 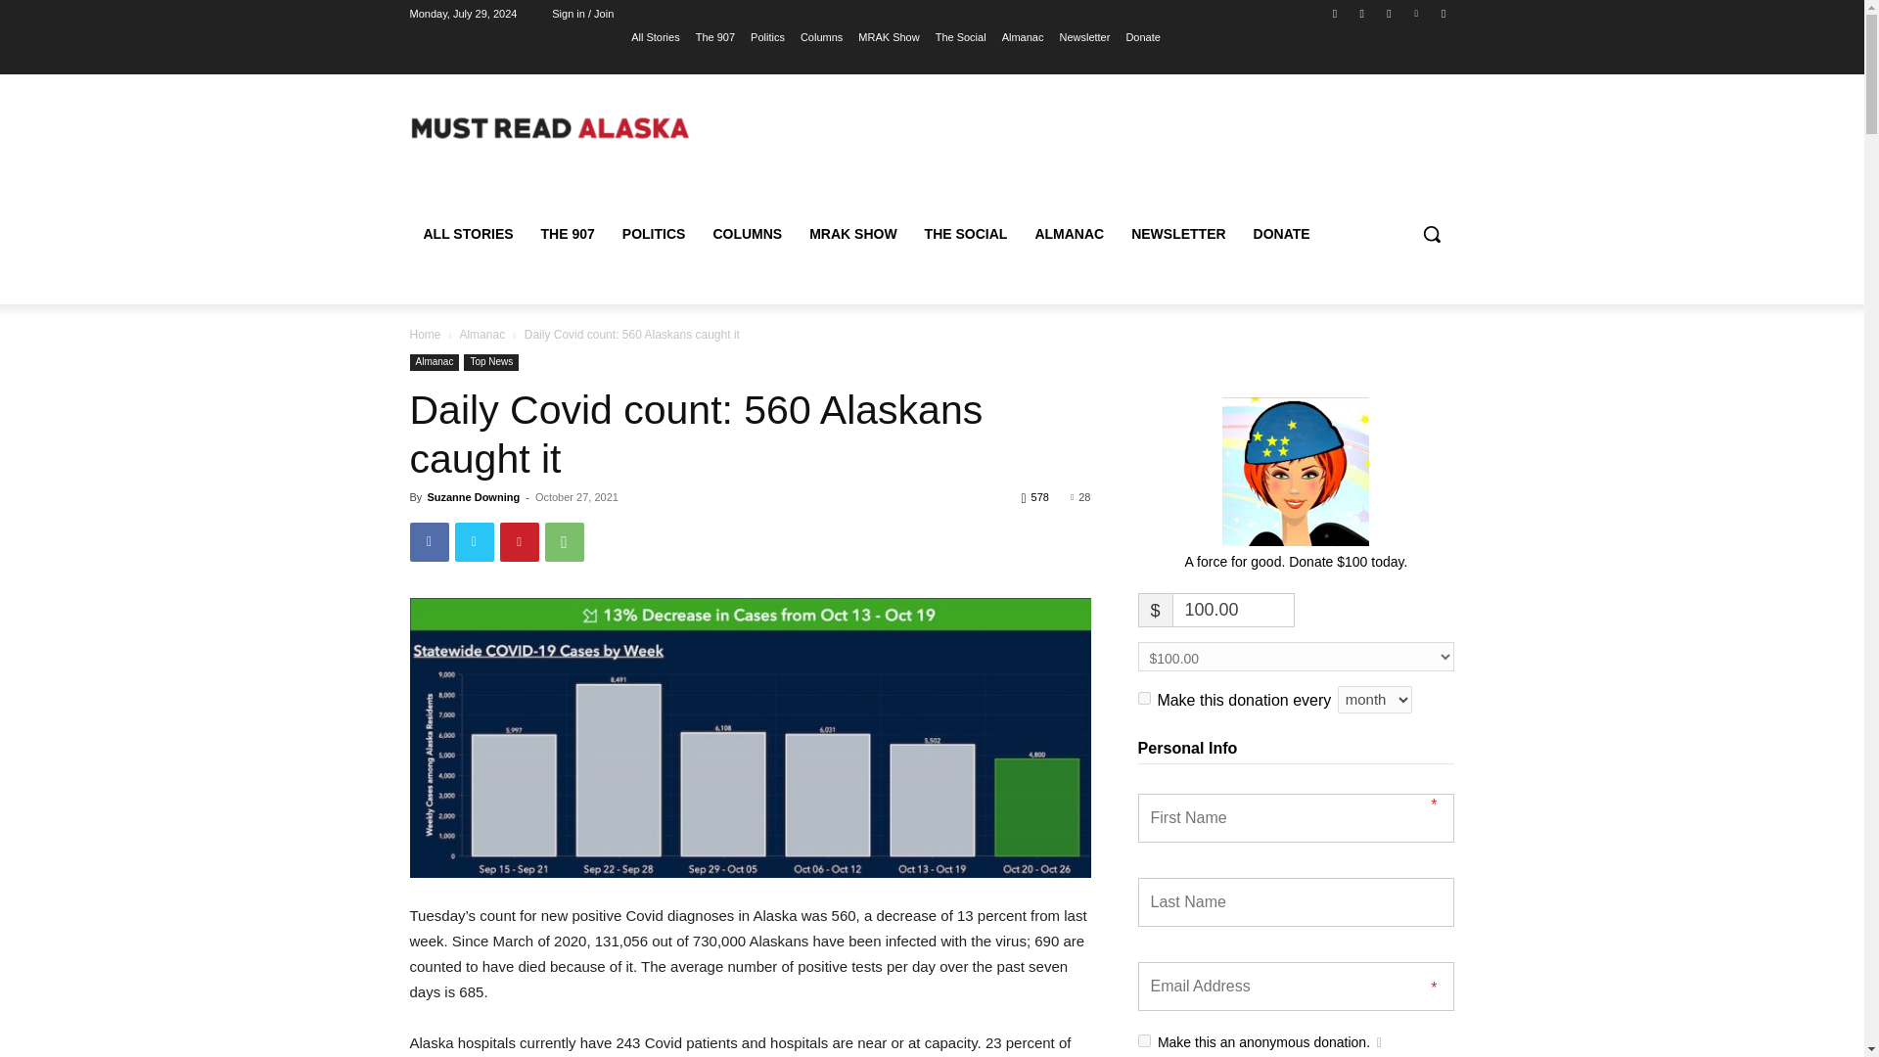 I want to click on ALMANAC, so click(x=1069, y=233).